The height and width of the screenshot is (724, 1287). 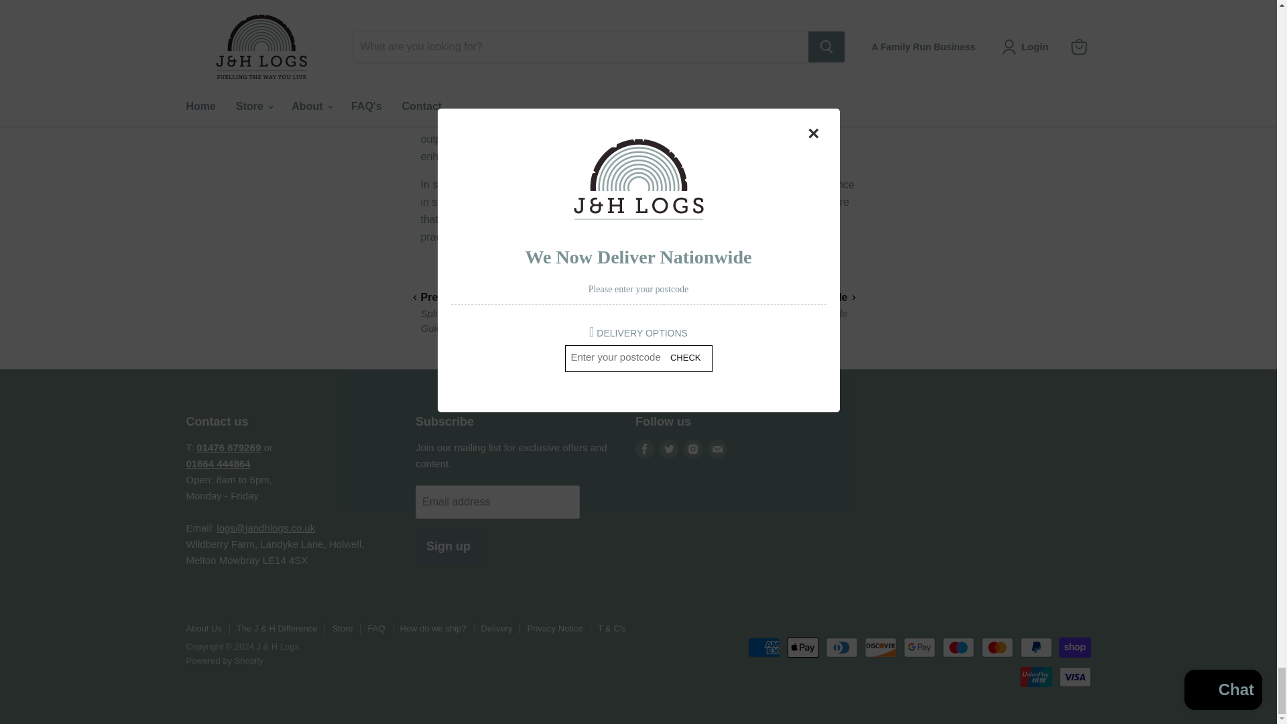 What do you see at coordinates (881, 648) in the screenshot?
I see `Discover` at bounding box center [881, 648].